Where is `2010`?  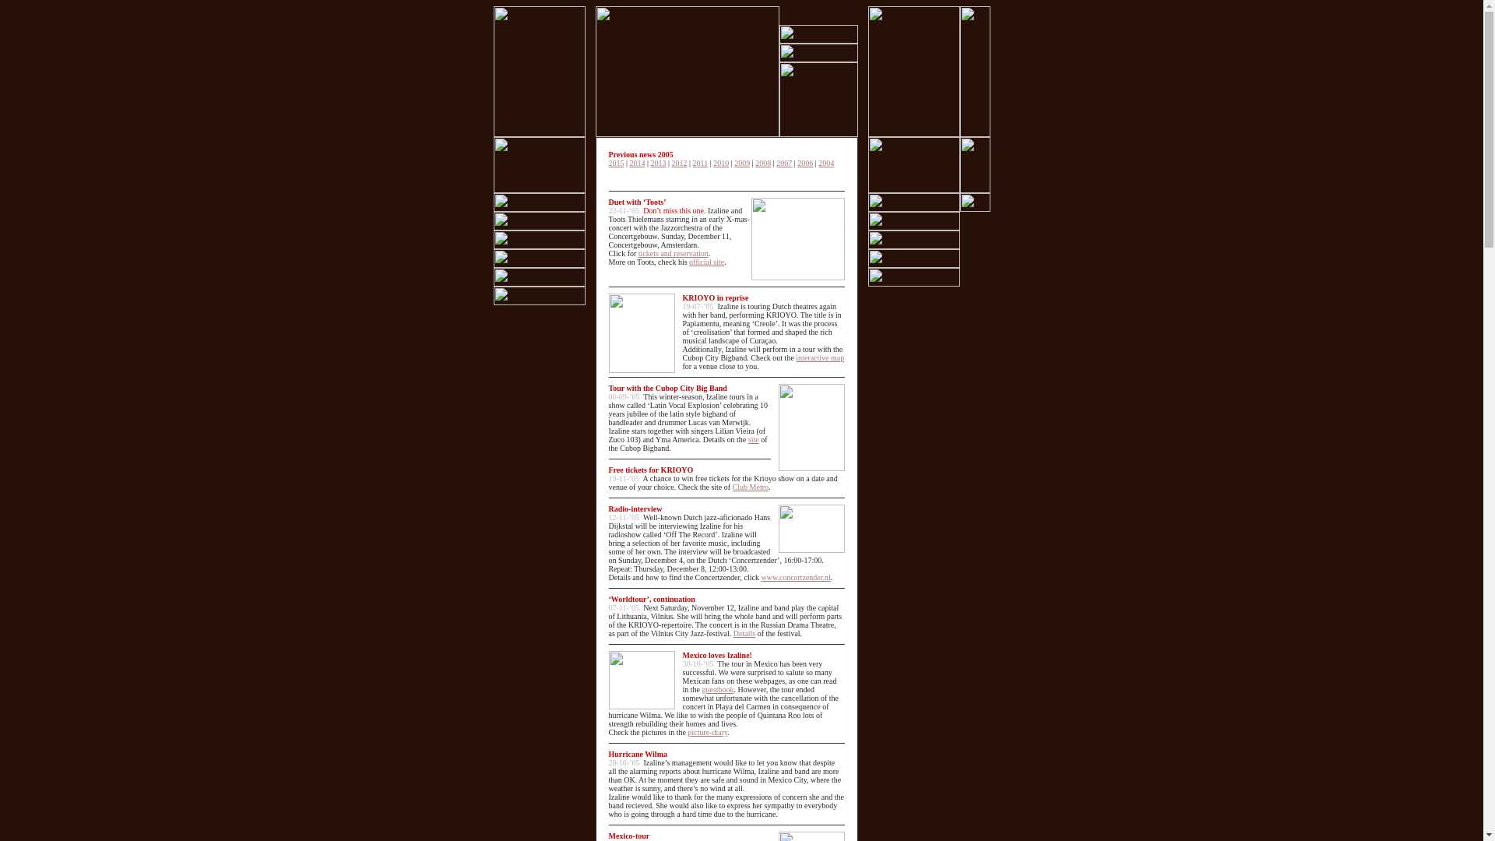 2010 is located at coordinates (721, 163).